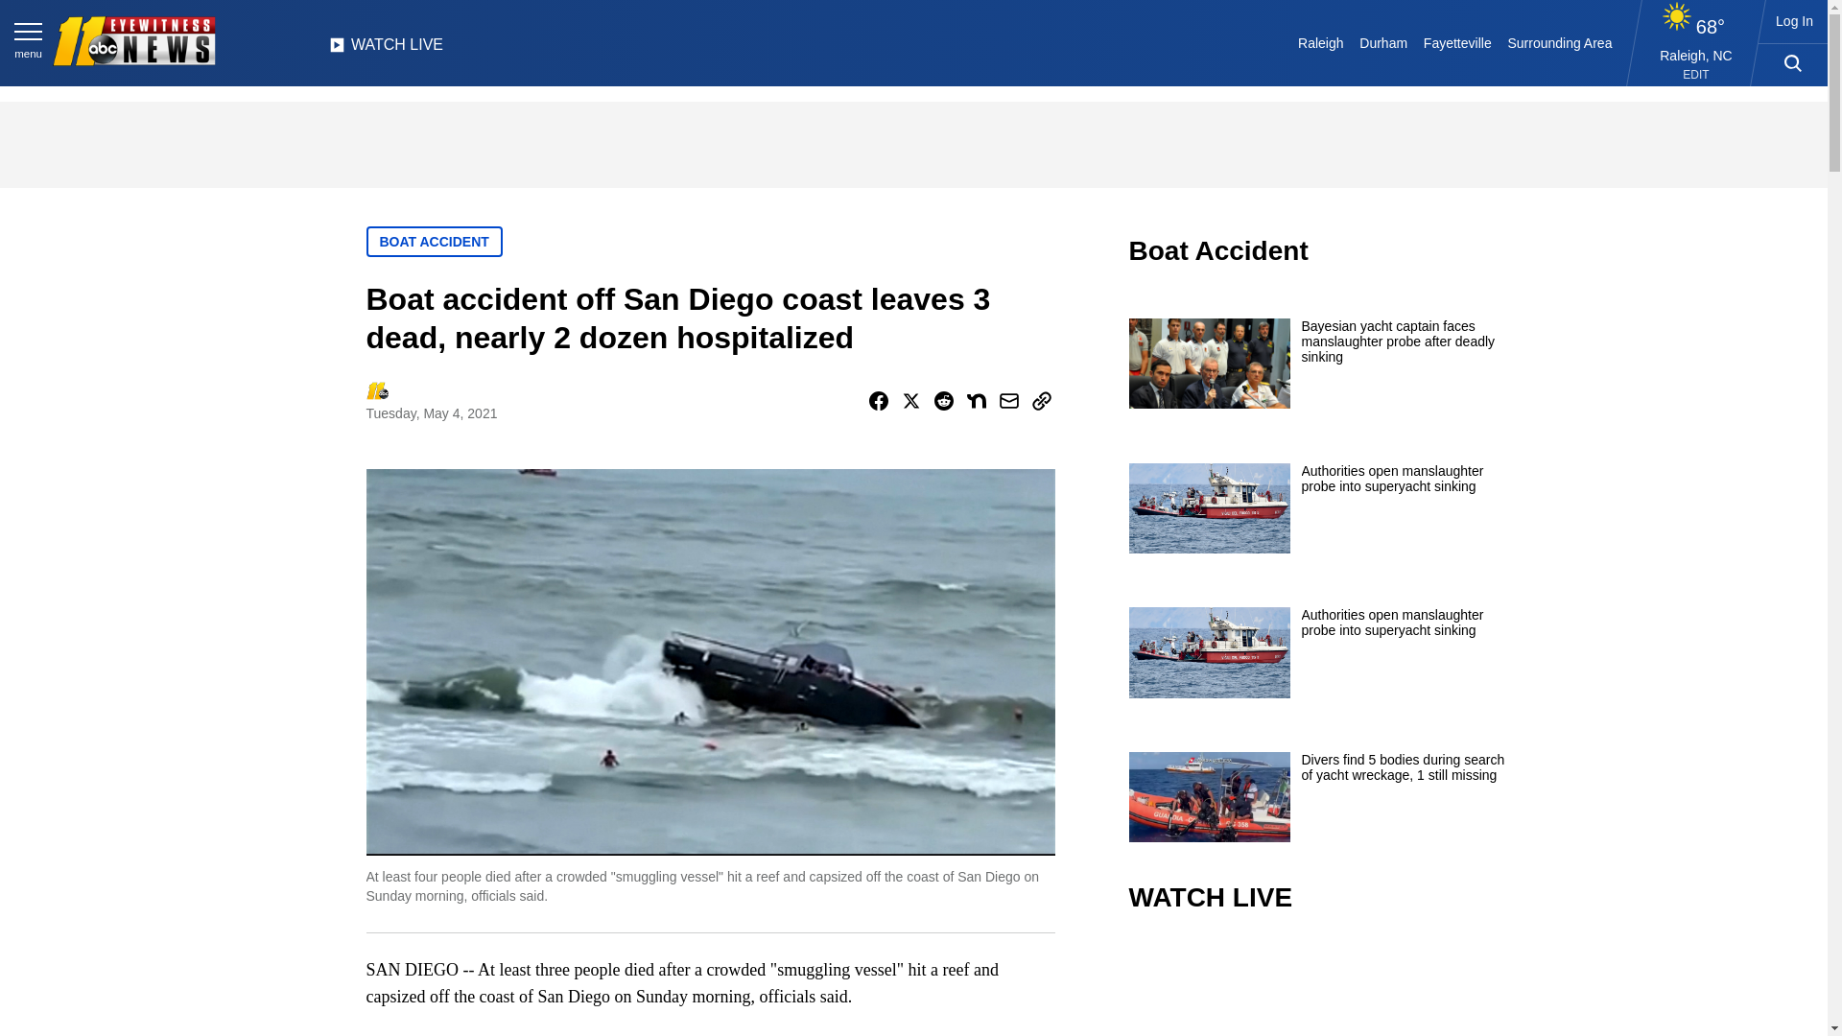 The height and width of the screenshot is (1036, 1842). Describe the element at coordinates (1321, 42) in the screenshot. I see `Raleigh` at that location.